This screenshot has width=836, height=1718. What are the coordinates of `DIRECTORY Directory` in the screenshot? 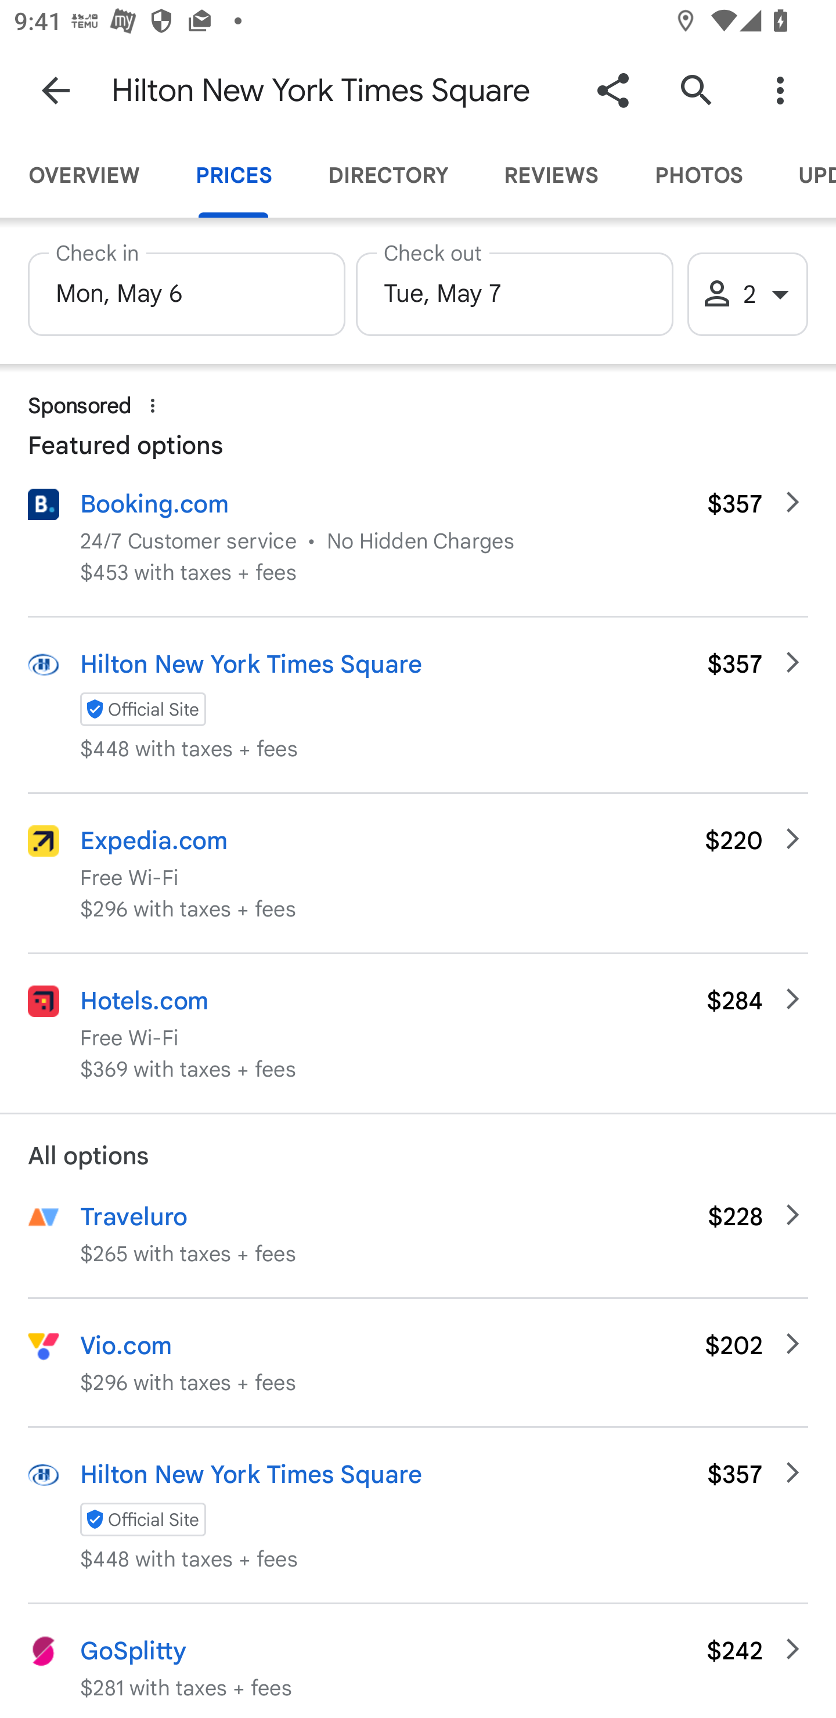 It's located at (387, 175).